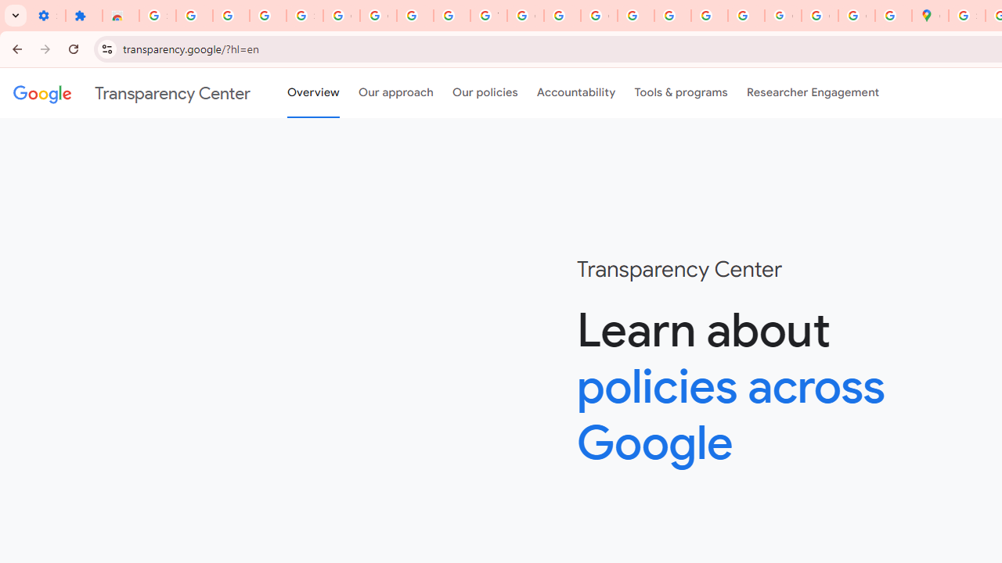 The height and width of the screenshot is (563, 1002). What do you see at coordinates (377, 16) in the screenshot?
I see `Google Account Help` at bounding box center [377, 16].